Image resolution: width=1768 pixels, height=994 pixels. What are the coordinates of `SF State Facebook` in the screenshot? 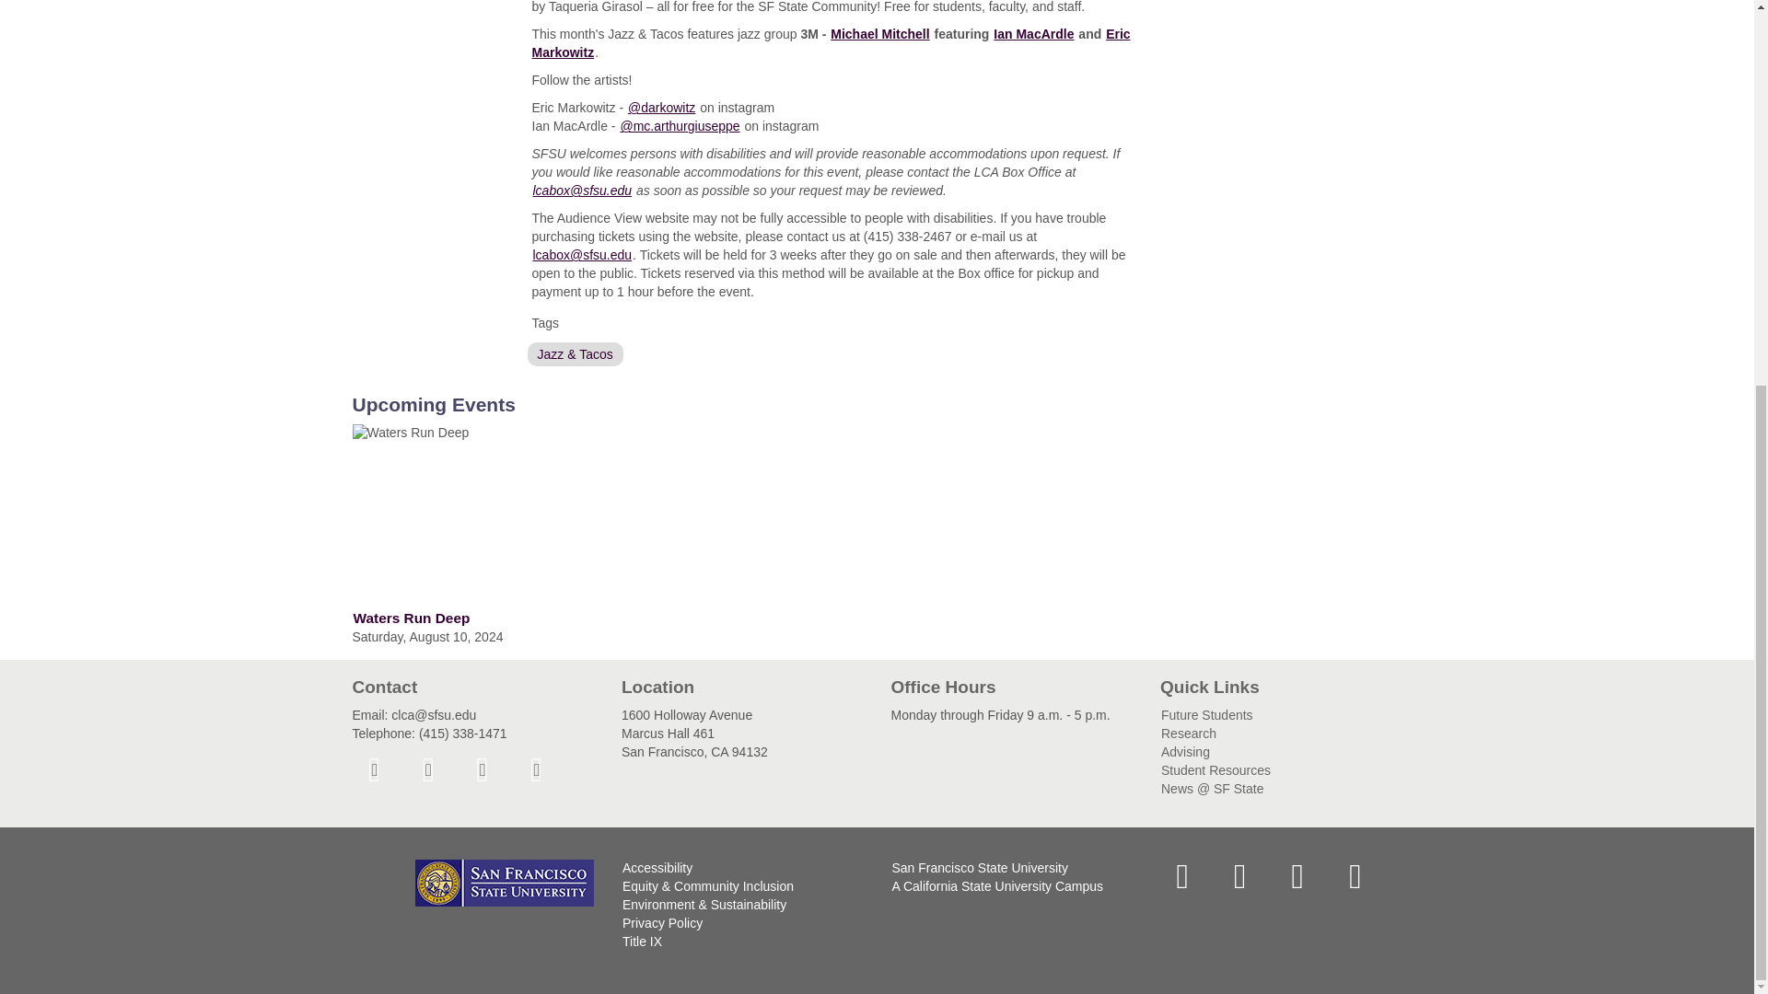 It's located at (1182, 874).